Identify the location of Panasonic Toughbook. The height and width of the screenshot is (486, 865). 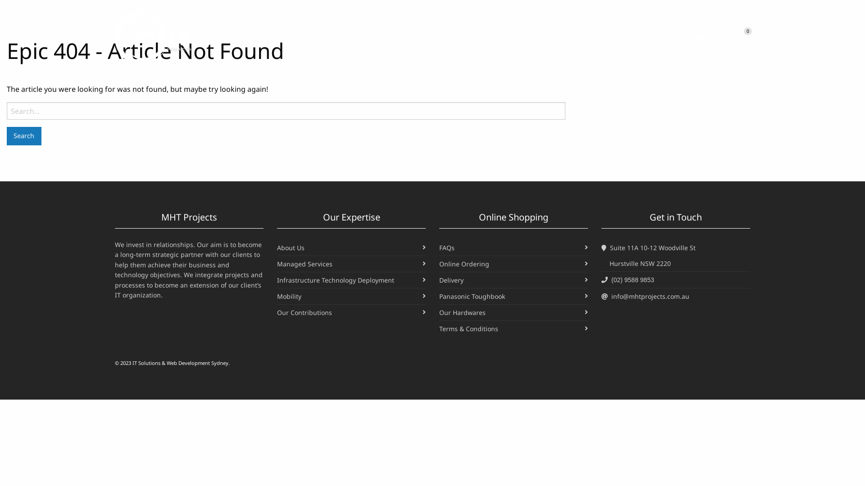
(307, 38).